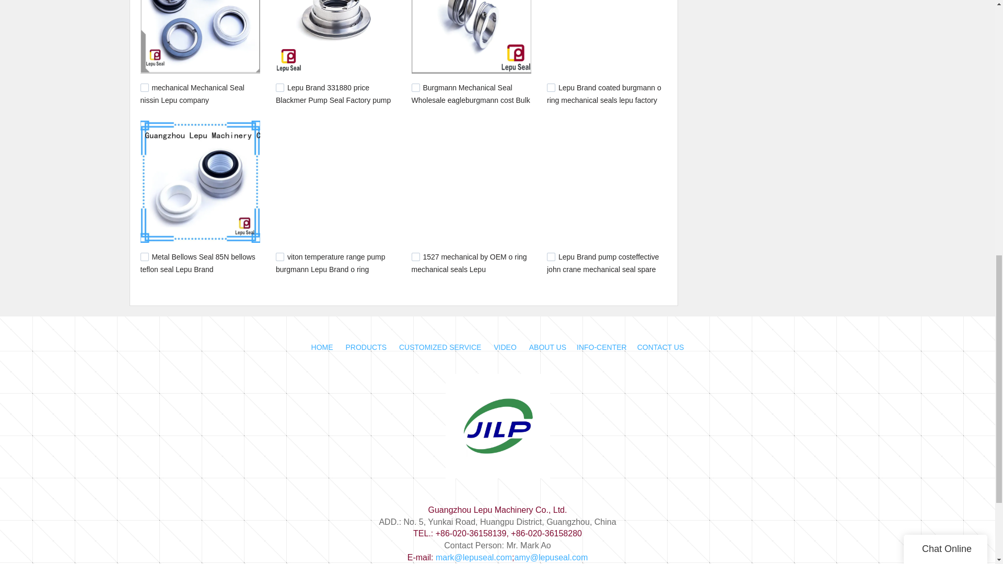 The image size is (1003, 564). Describe the element at coordinates (551, 88) in the screenshot. I see `664` at that location.